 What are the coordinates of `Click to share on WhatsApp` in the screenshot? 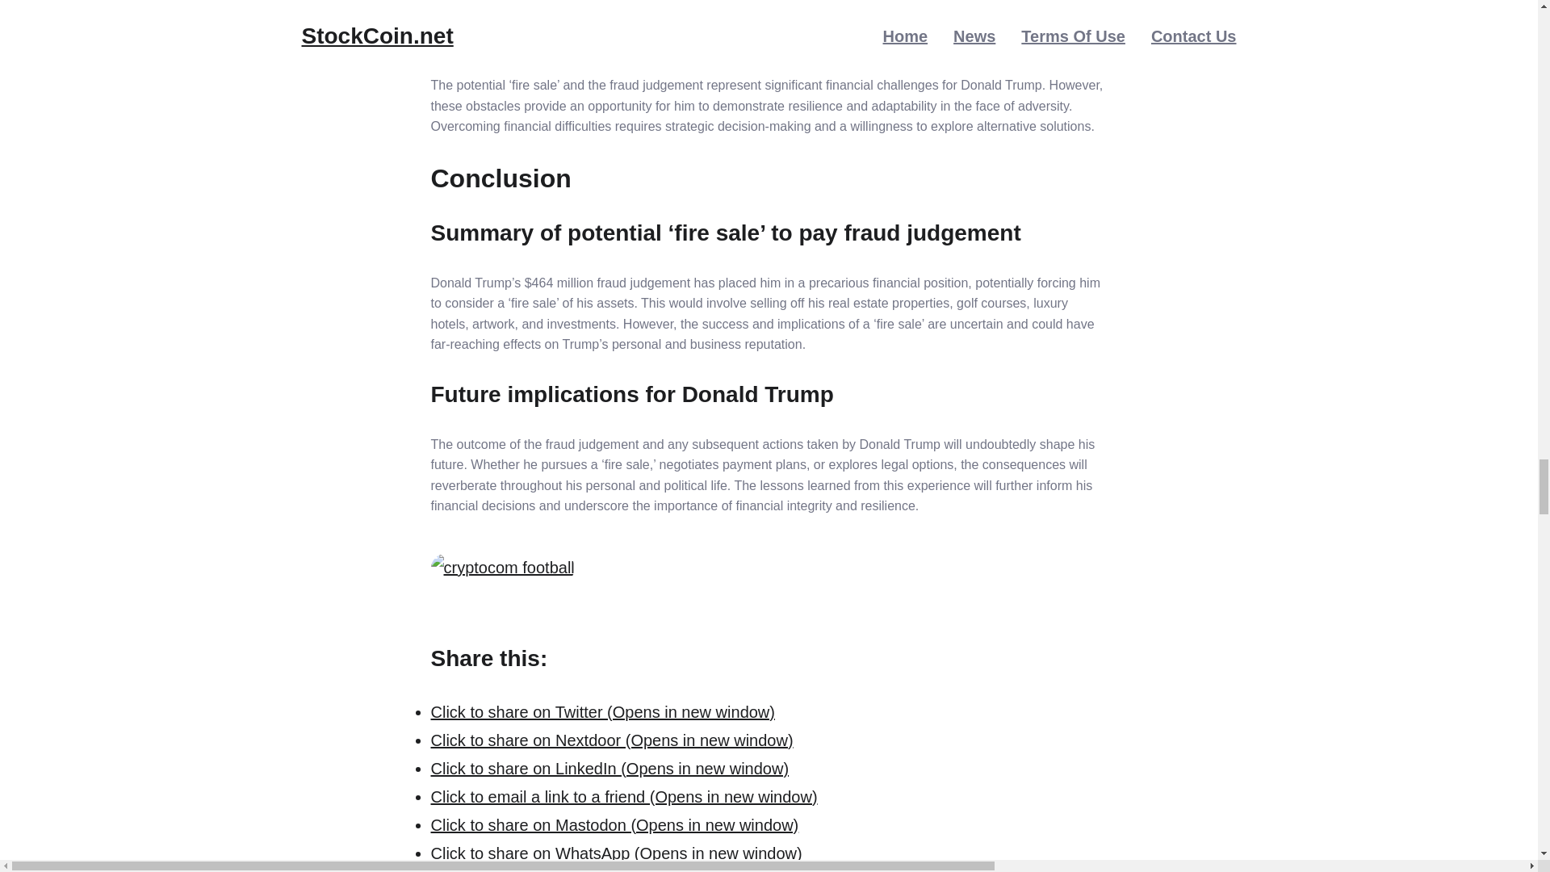 It's located at (617, 853).